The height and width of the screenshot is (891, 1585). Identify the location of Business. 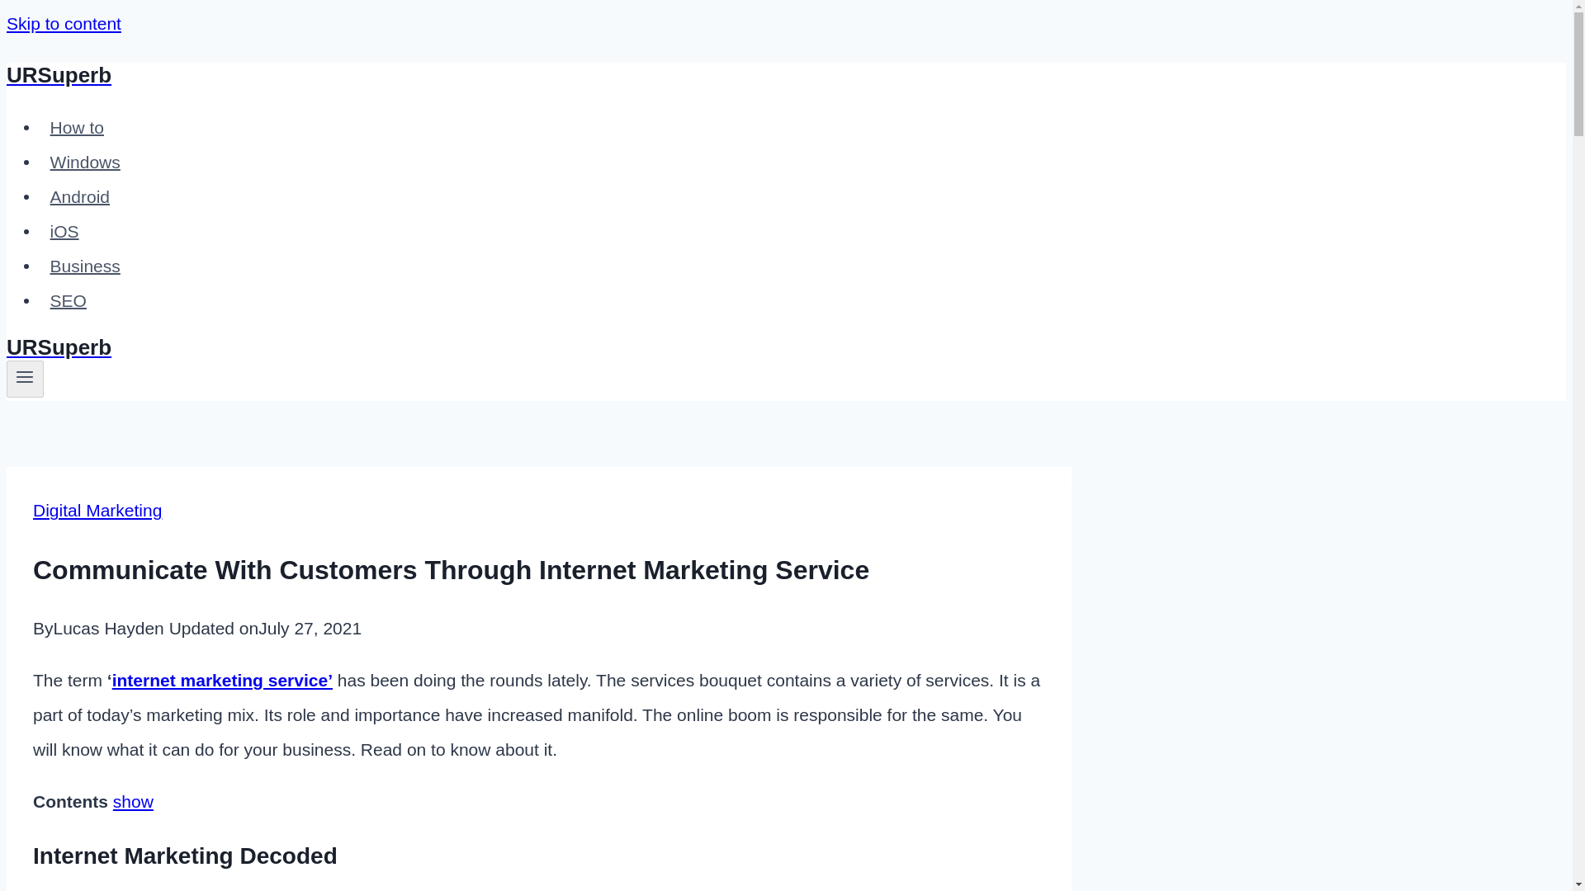
(84, 266).